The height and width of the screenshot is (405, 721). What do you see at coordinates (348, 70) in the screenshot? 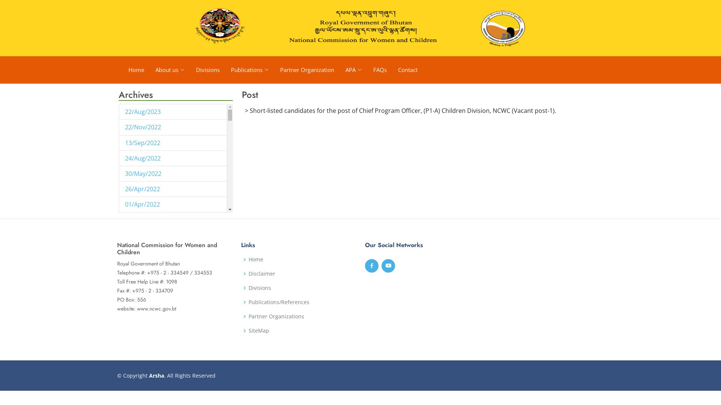
I see `APA` at bounding box center [348, 70].